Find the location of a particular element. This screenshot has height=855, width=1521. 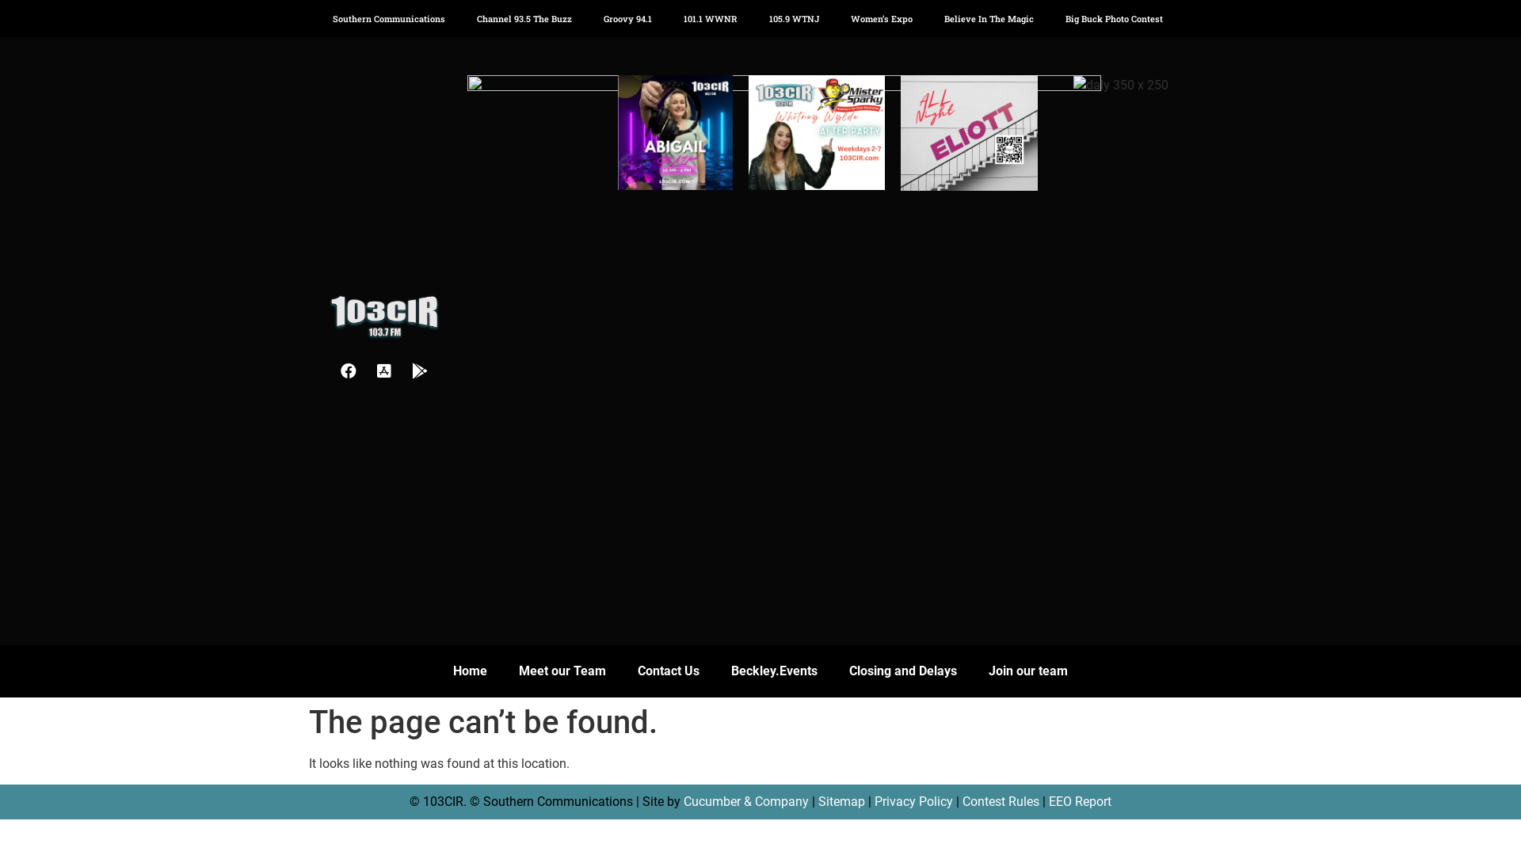

Sitemap is located at coordinates (841, 801).